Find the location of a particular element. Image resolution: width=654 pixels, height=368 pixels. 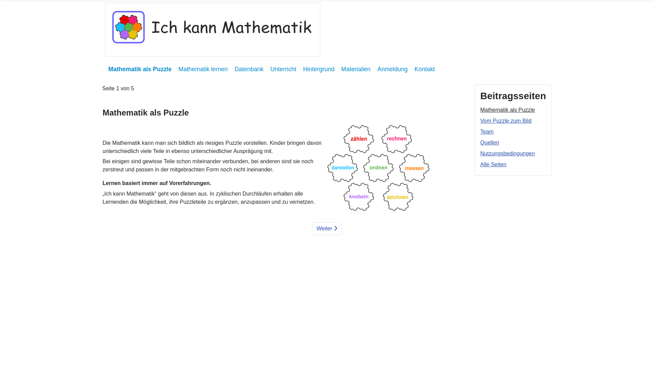

Anmeldung is located at coordinates (392, 69).